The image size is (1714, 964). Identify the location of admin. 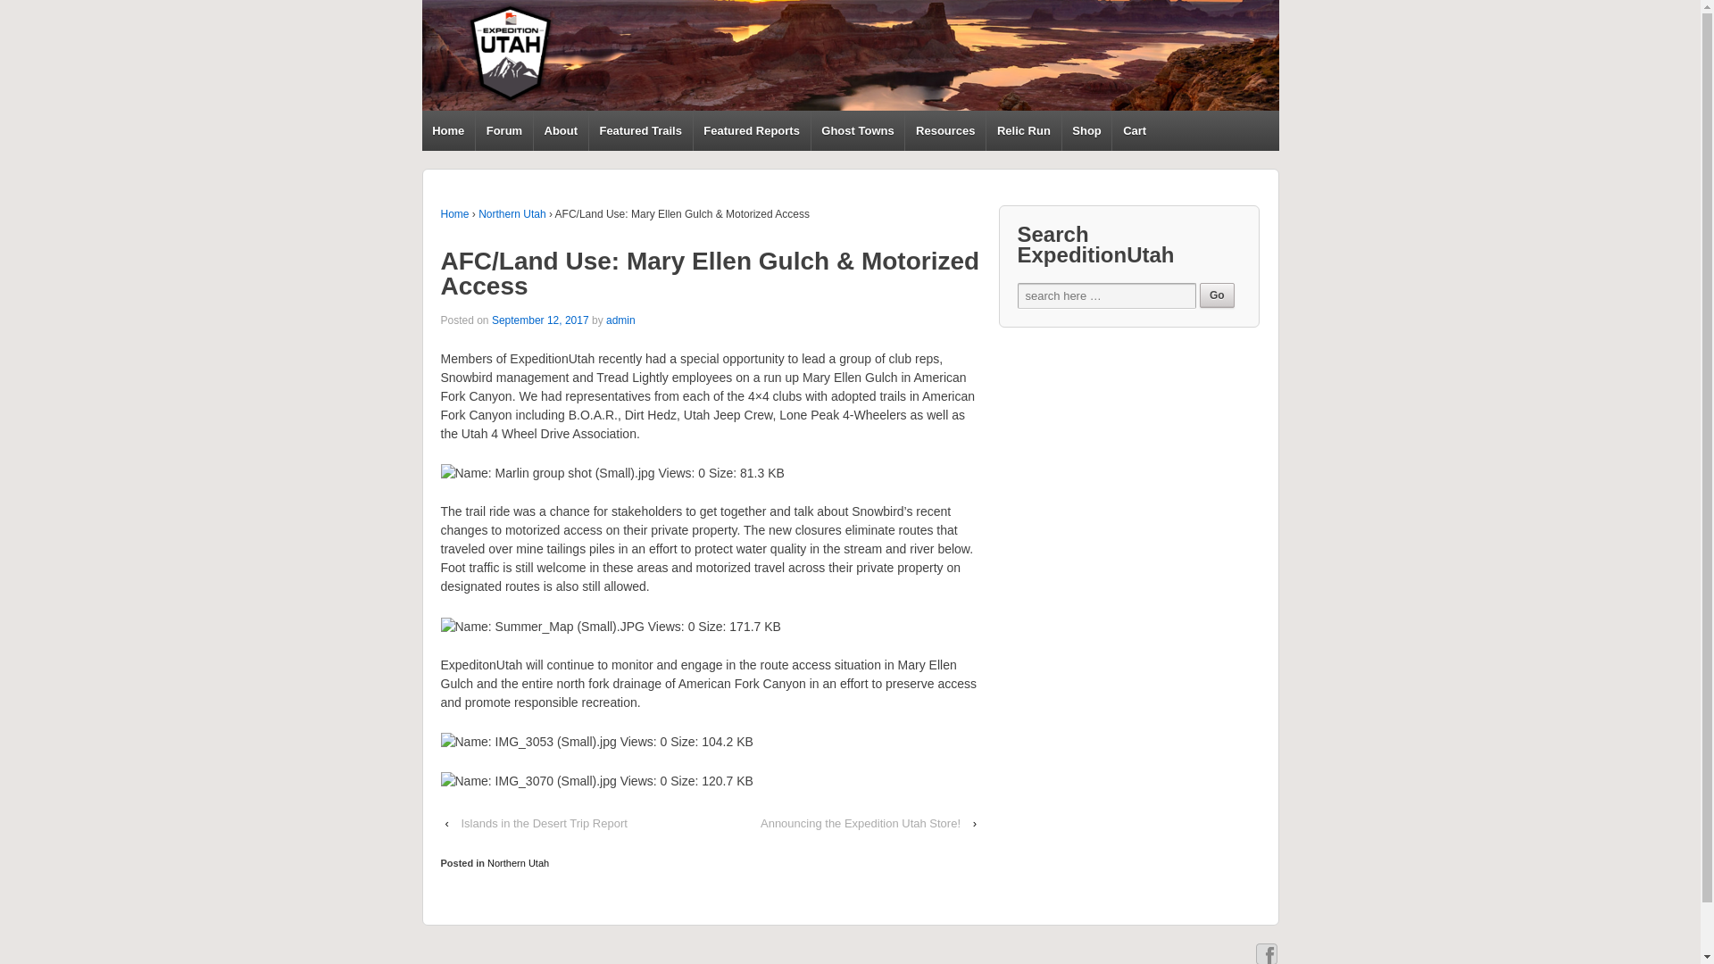
(621, 320).